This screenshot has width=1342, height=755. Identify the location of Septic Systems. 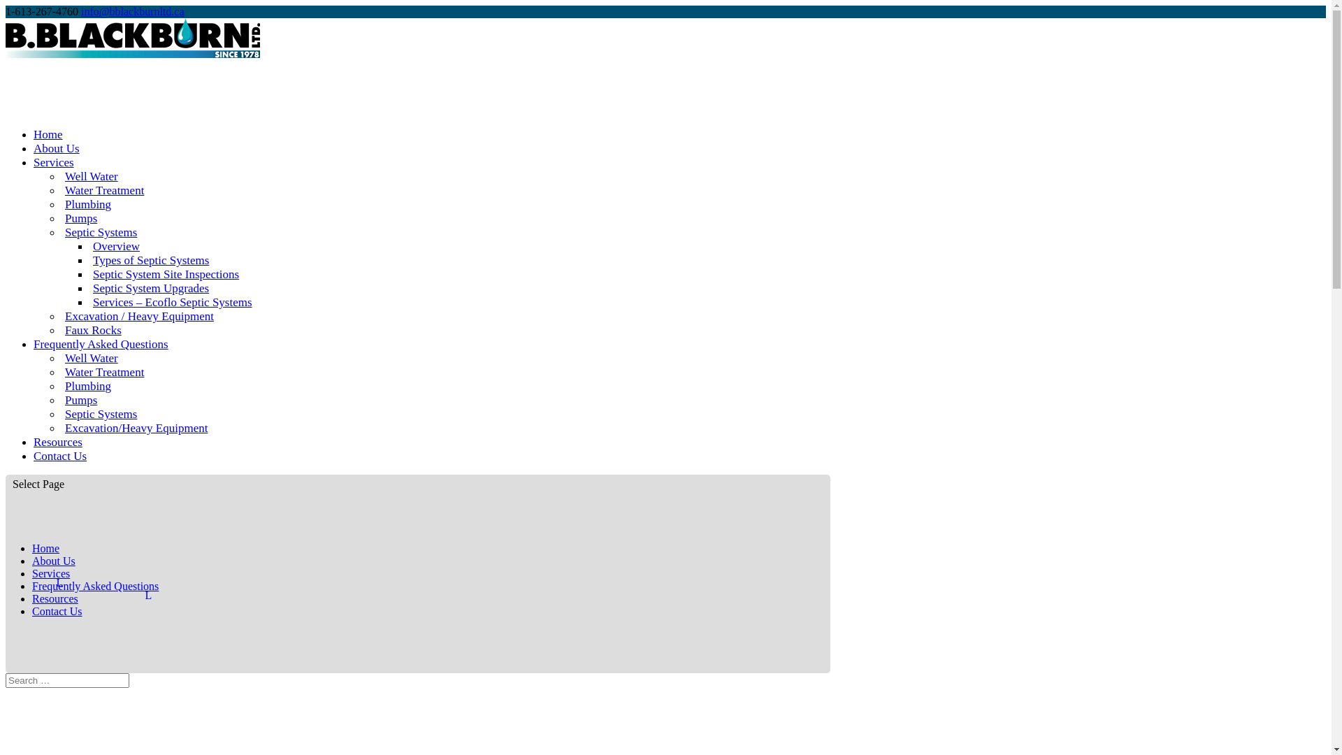
(101, 232).